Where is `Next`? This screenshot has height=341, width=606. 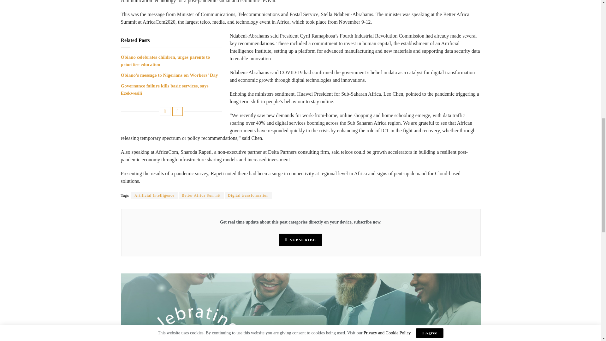 Next is located at coordinates (177, 111).